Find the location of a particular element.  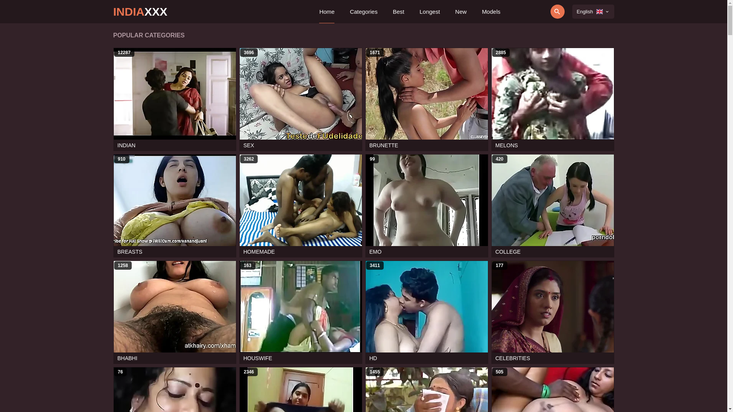

177
CELEBRITIES is located at coordinates (552, 312).